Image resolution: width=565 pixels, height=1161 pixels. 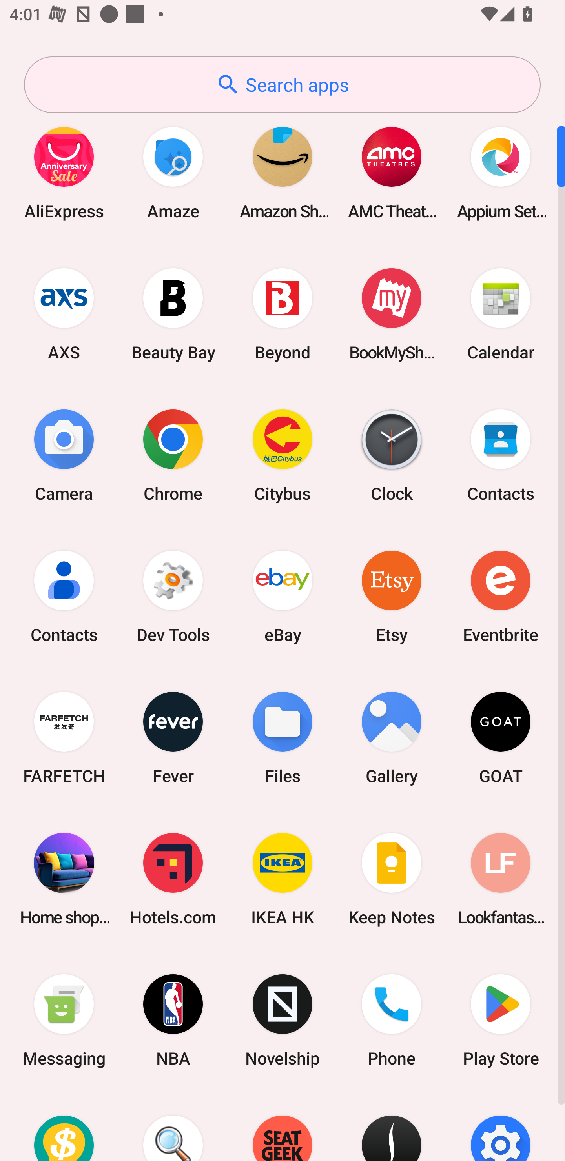 I want to click on Beyond, so click(x=282, y=314).